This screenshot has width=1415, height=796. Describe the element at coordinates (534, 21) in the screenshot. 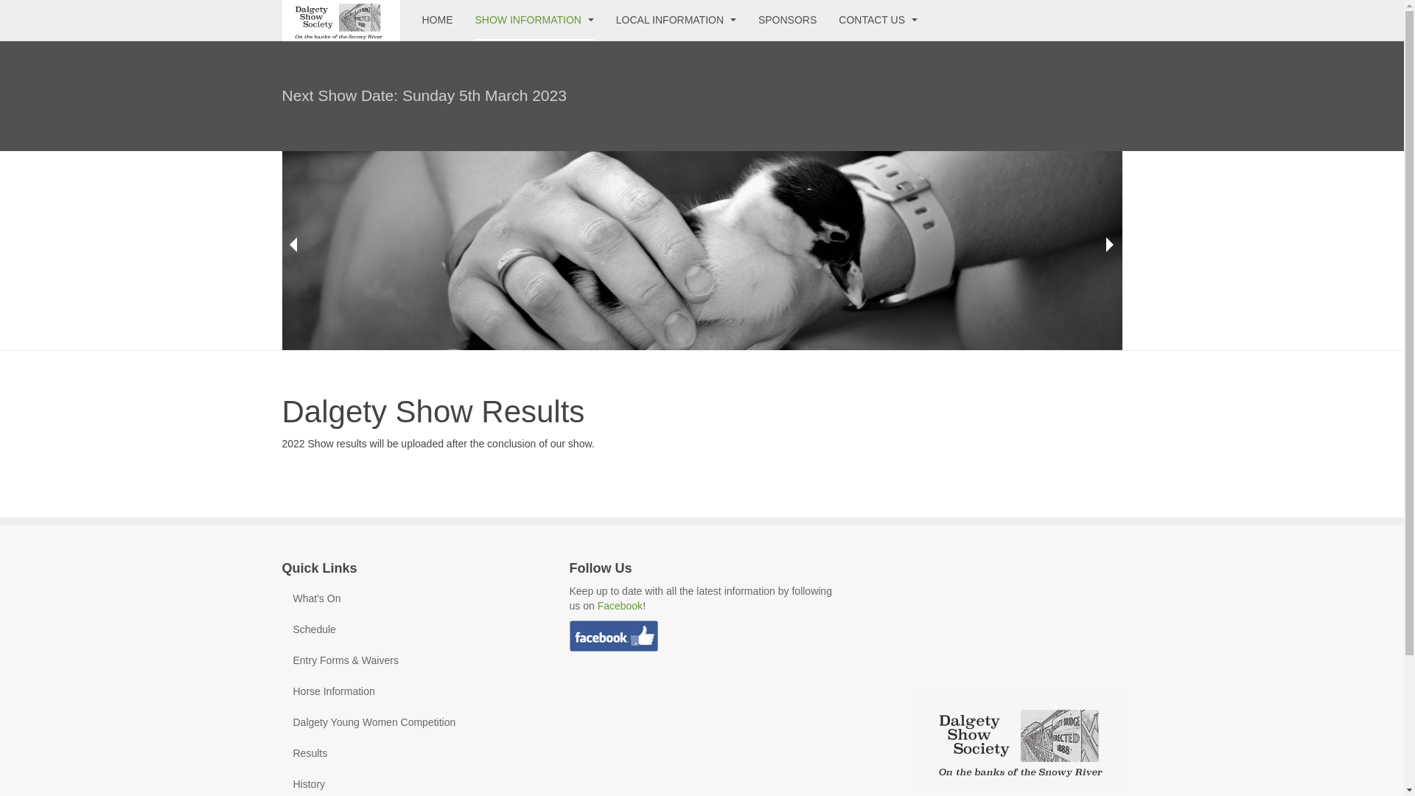

I see `SHOW INFORMATION` at that location.